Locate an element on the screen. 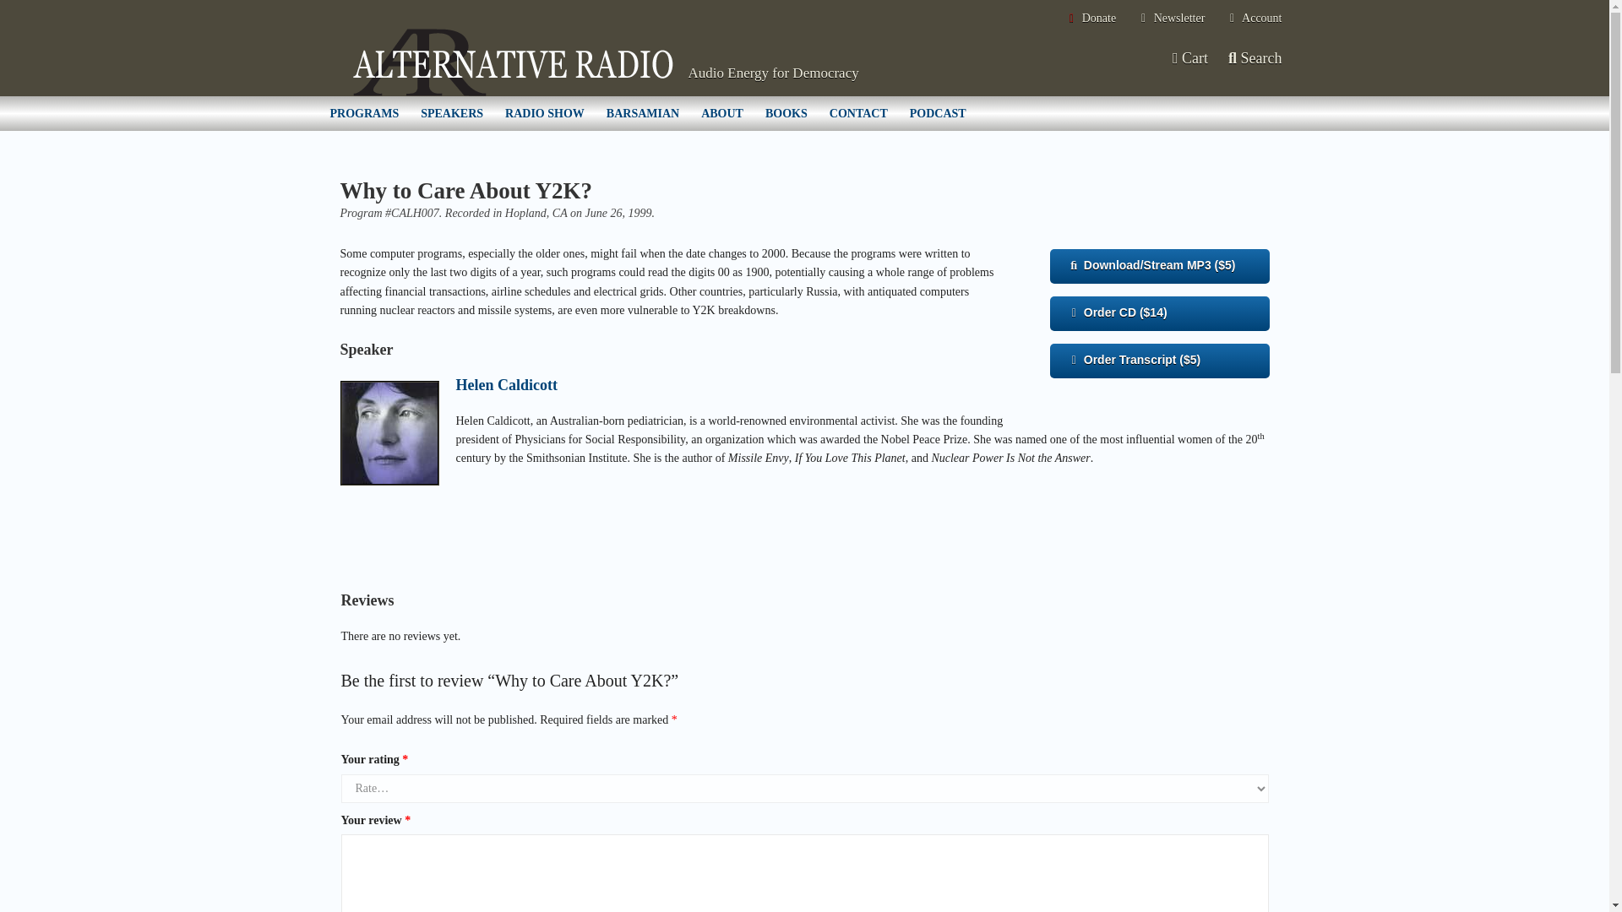 This screenshot has height=912, width=1622. Search is located at coordinates (1255, 58).